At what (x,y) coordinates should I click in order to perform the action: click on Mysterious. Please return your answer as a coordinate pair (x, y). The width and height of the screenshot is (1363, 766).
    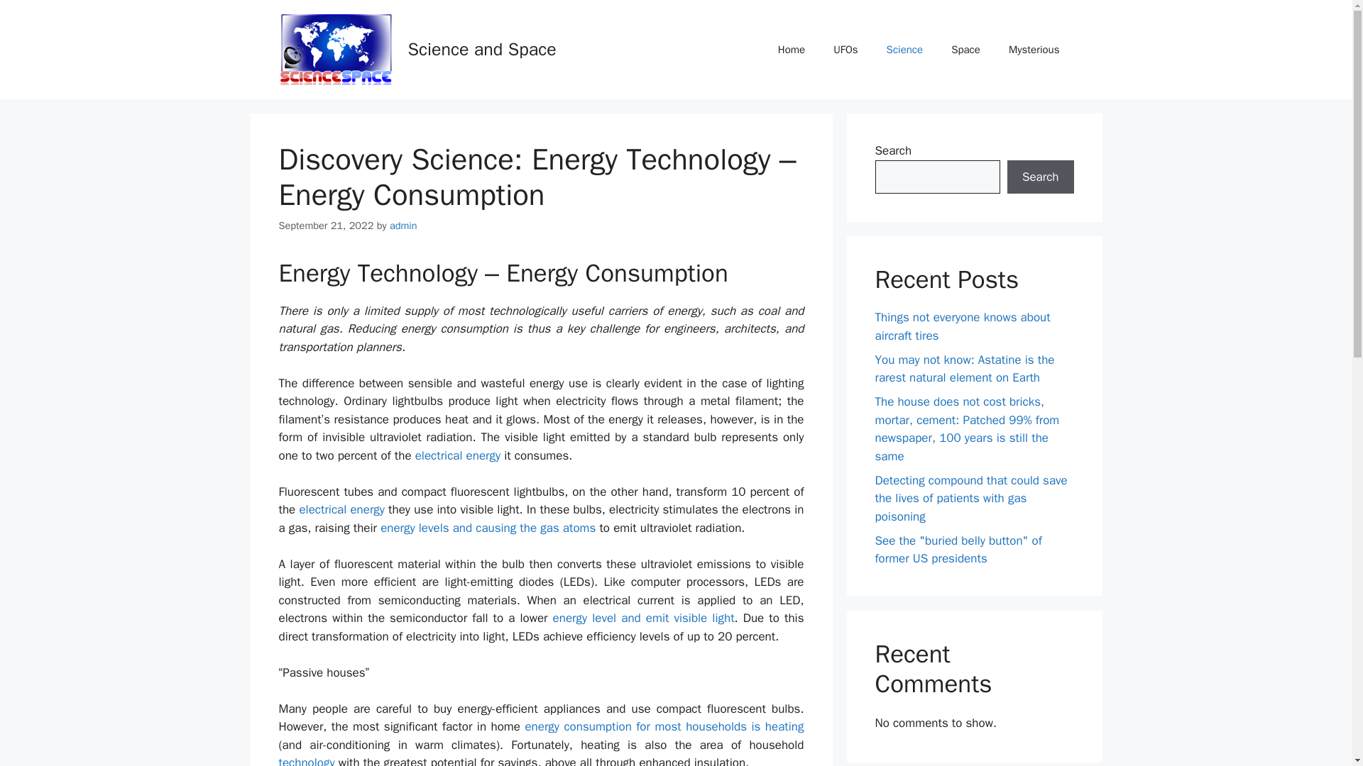
    Looking at the image, I should click on (1034, 50).